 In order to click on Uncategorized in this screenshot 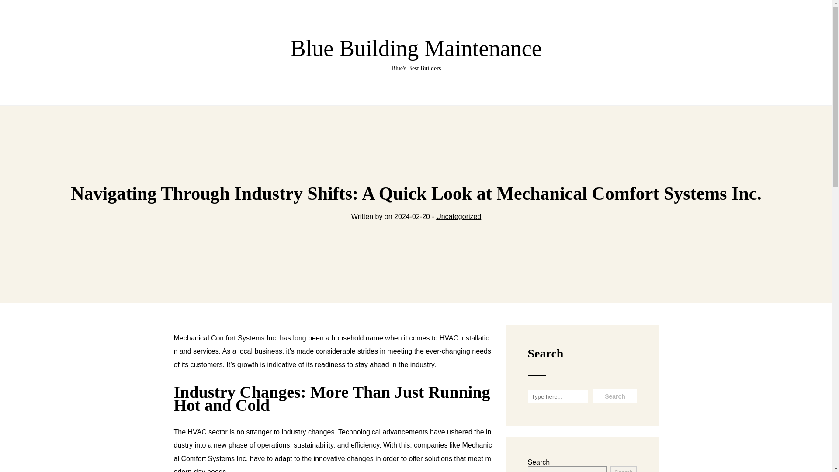, I will do `click(458, 217)`.